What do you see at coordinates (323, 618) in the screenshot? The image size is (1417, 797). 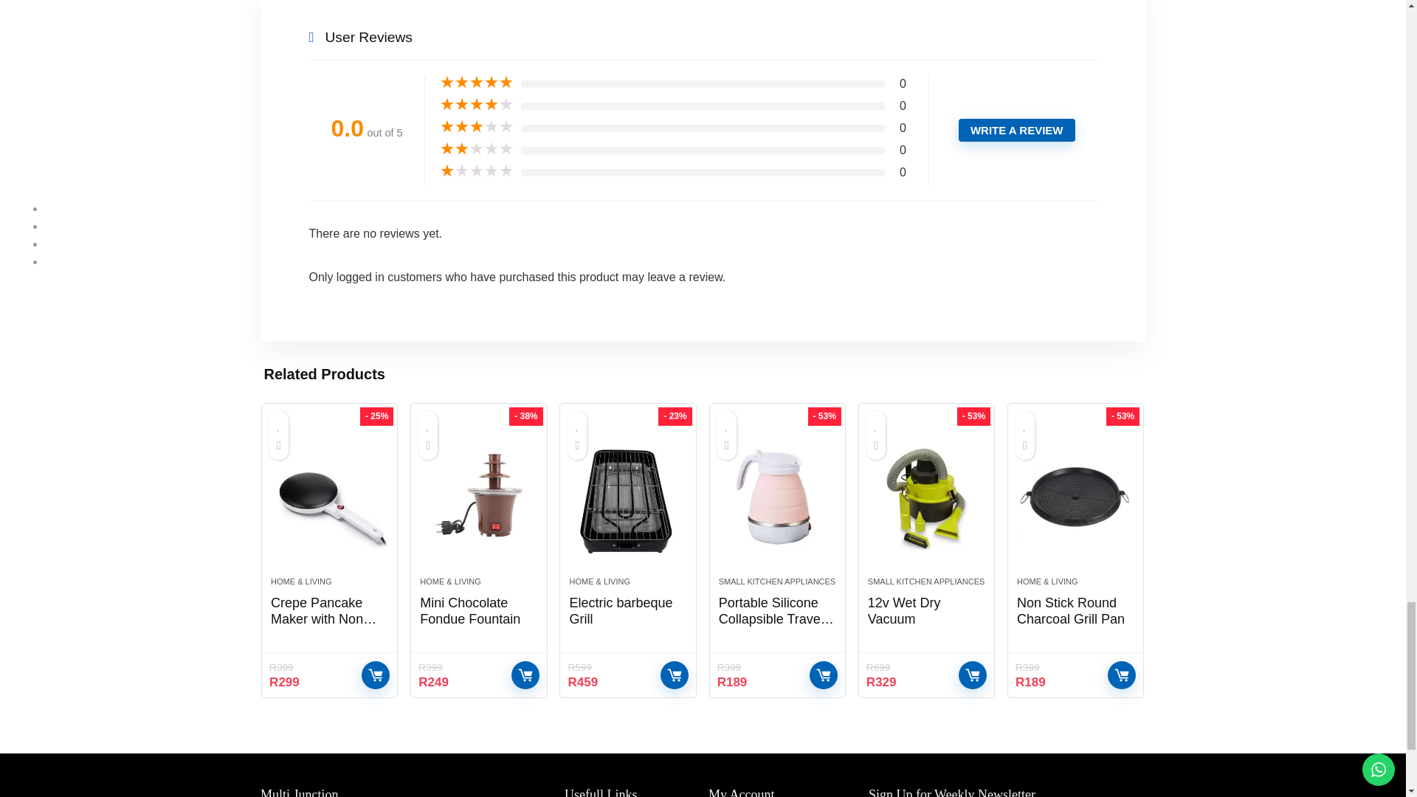 I see `Crepe Pancake Maker with Non Stick Surface` at bounding box center [323, 618].